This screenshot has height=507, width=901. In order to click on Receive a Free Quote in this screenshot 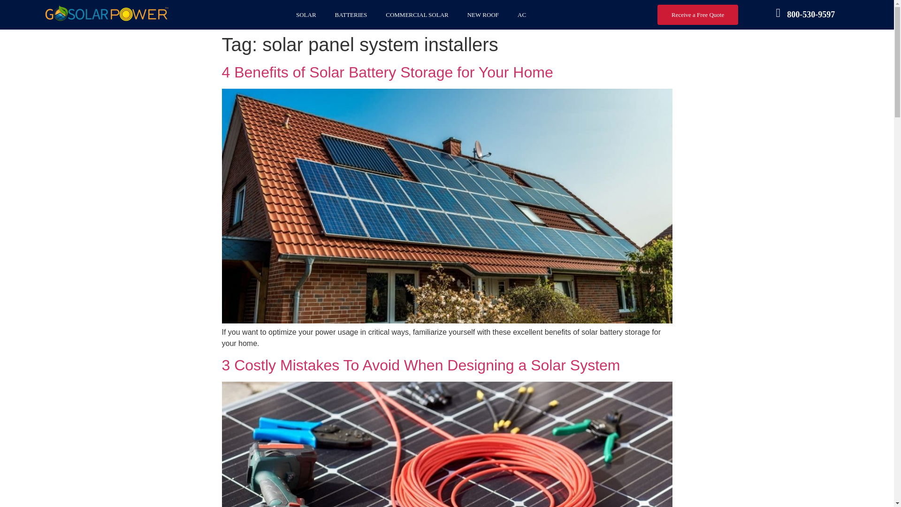, I will do `click(697, 14)`.